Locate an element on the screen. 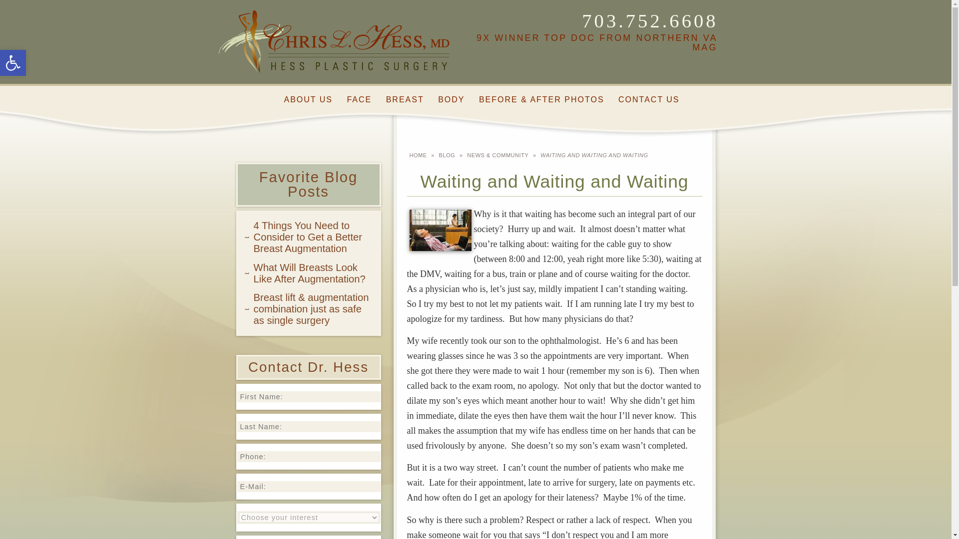 Image resolution: width=959 pixels, height=539 pixels. What Will Breasts Look Like After Augmentation? is located at coordinates (13, 63).